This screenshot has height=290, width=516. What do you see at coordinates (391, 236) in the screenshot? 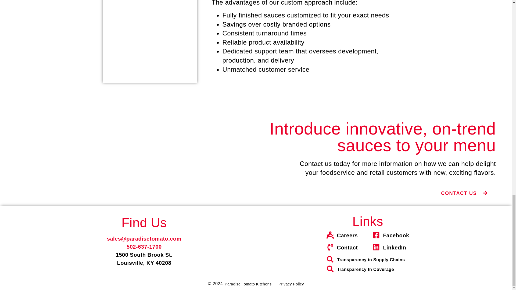
I see `Facebook` at bounding box center [391, 236].